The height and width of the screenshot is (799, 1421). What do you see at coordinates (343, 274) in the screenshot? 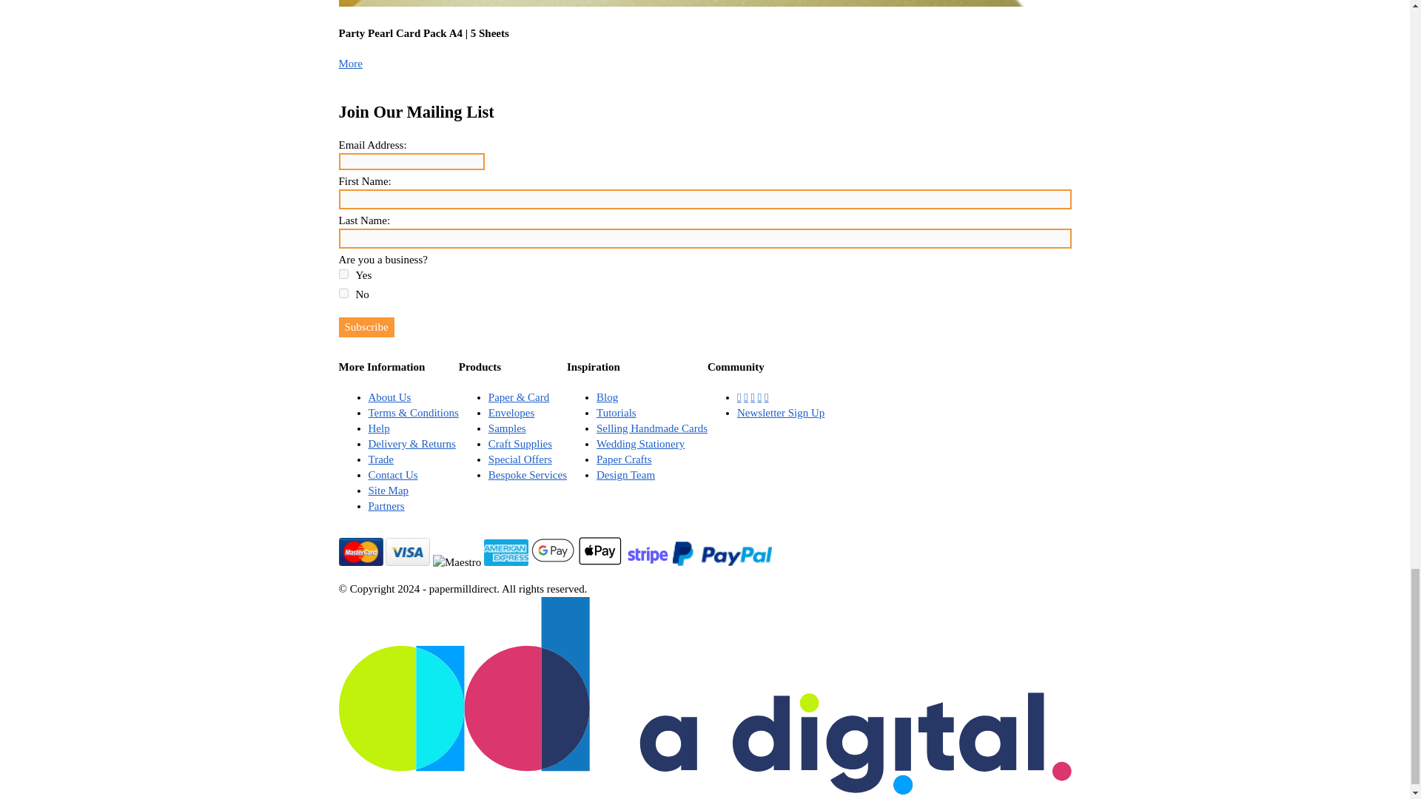
I see `16` at bounding box center [343, 274].